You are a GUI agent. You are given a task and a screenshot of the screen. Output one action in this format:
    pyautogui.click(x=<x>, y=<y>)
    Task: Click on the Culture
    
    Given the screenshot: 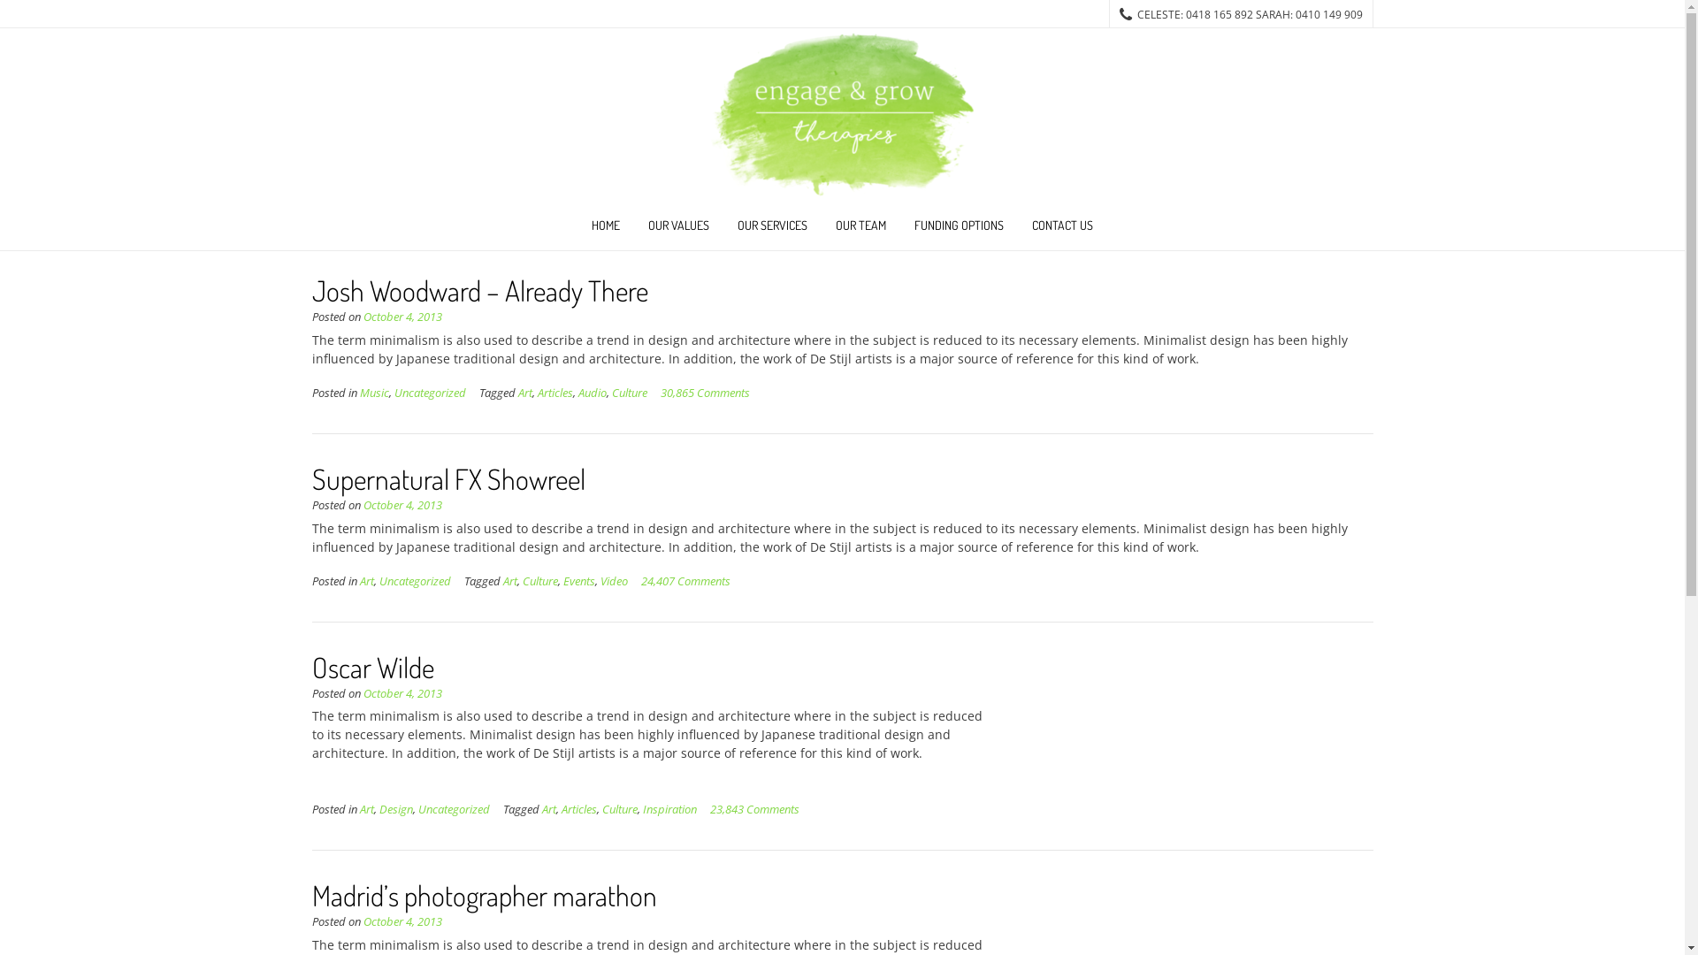 What is the action you would take?
    pyautogui.click(x=539, y=582)
    